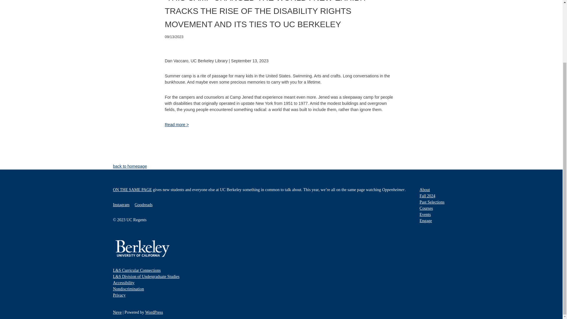 Image resolution: width=567 pixels, height=319 pixels. I want to click on back to homepage, so click(130, 166).